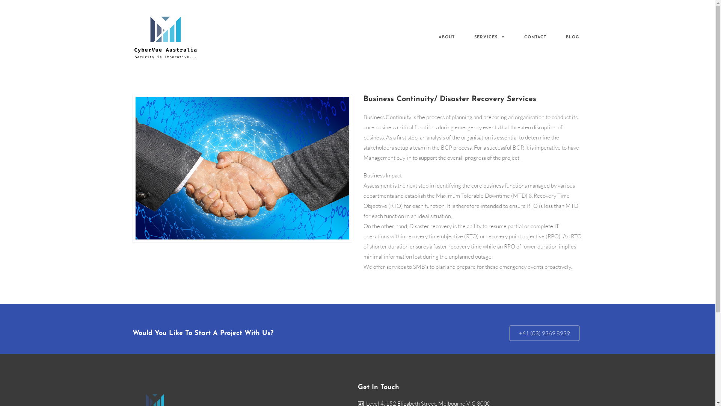 This screenshot has width=721, height=406. Describe the element at coordinates (447, 38) in the screenshot. I see `ABOUT` at that location.